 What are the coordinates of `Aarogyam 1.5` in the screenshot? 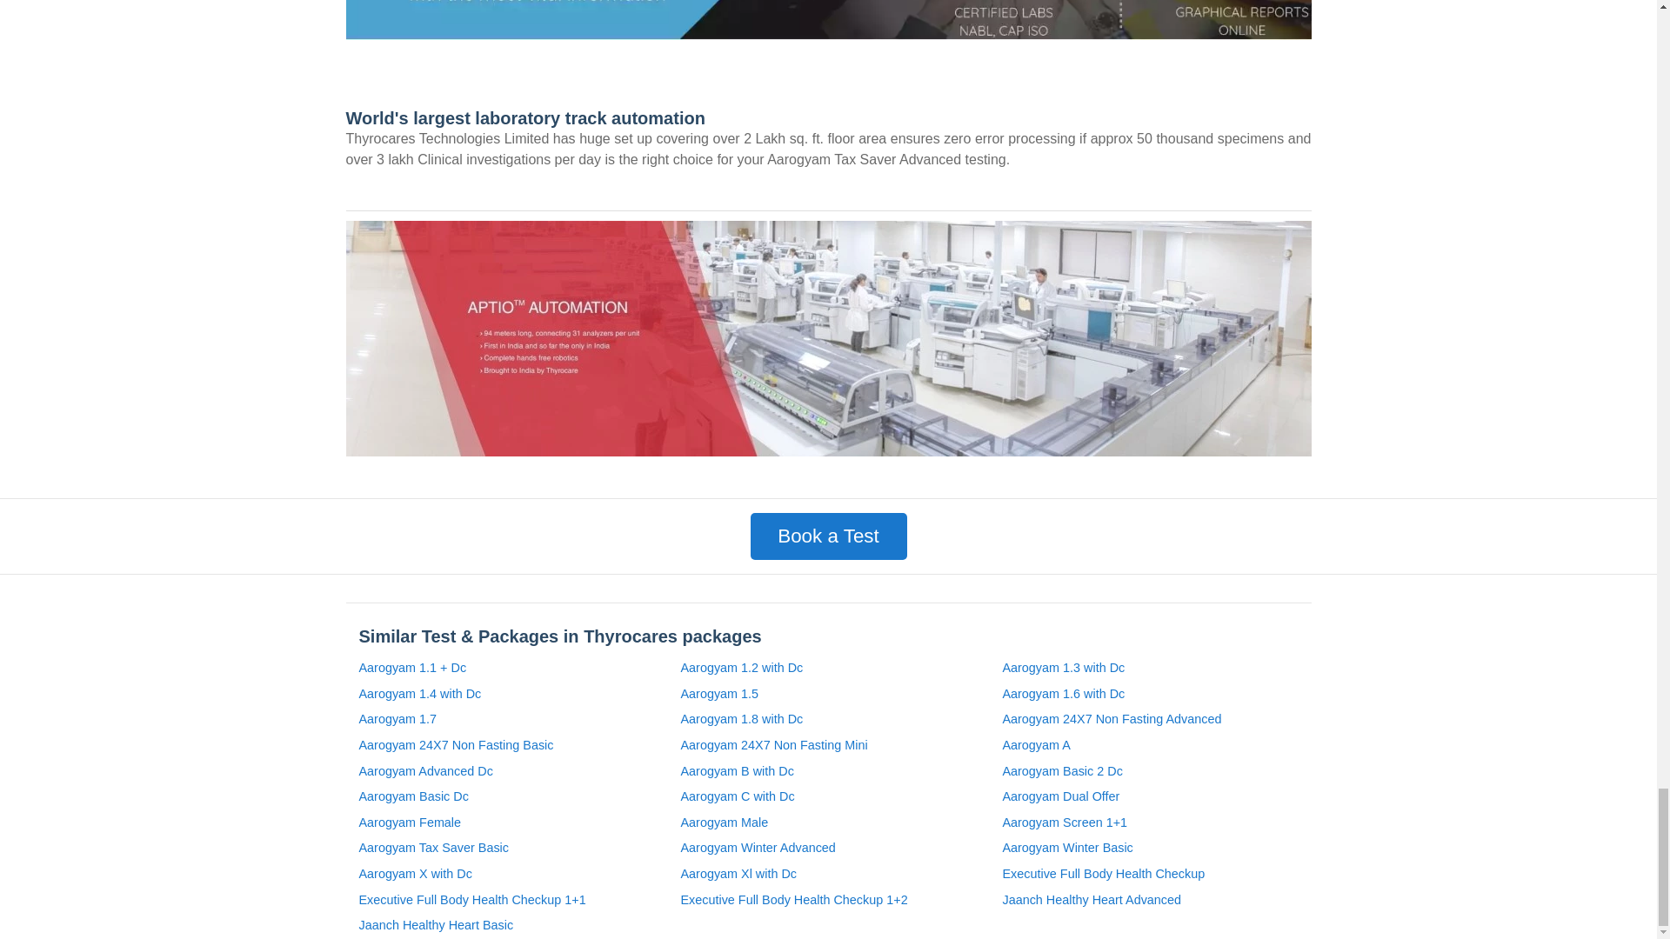 It's located at (718, 695).